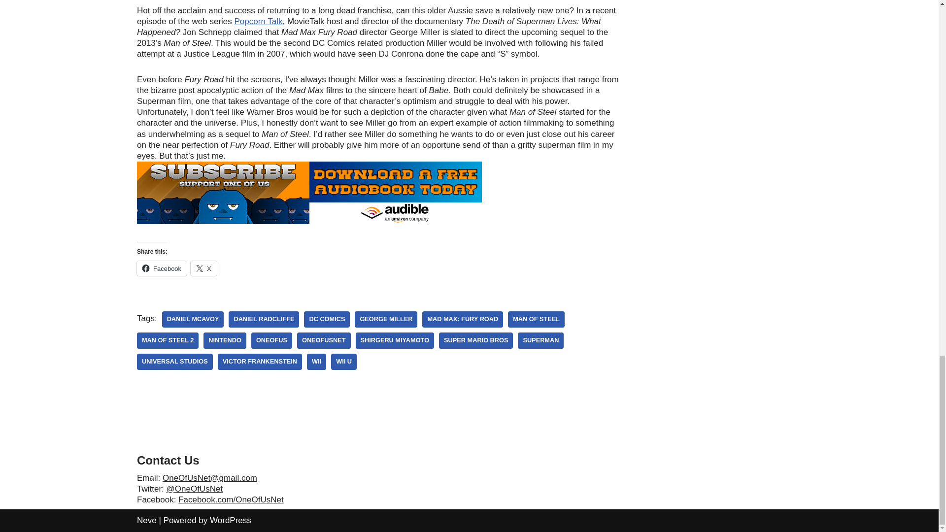 This screenshot has height=532, width=946. What do you see at coordinates (162, 268) in the screenshot?
I see `Click to share on Facebook` at bounding box center [162, 268].